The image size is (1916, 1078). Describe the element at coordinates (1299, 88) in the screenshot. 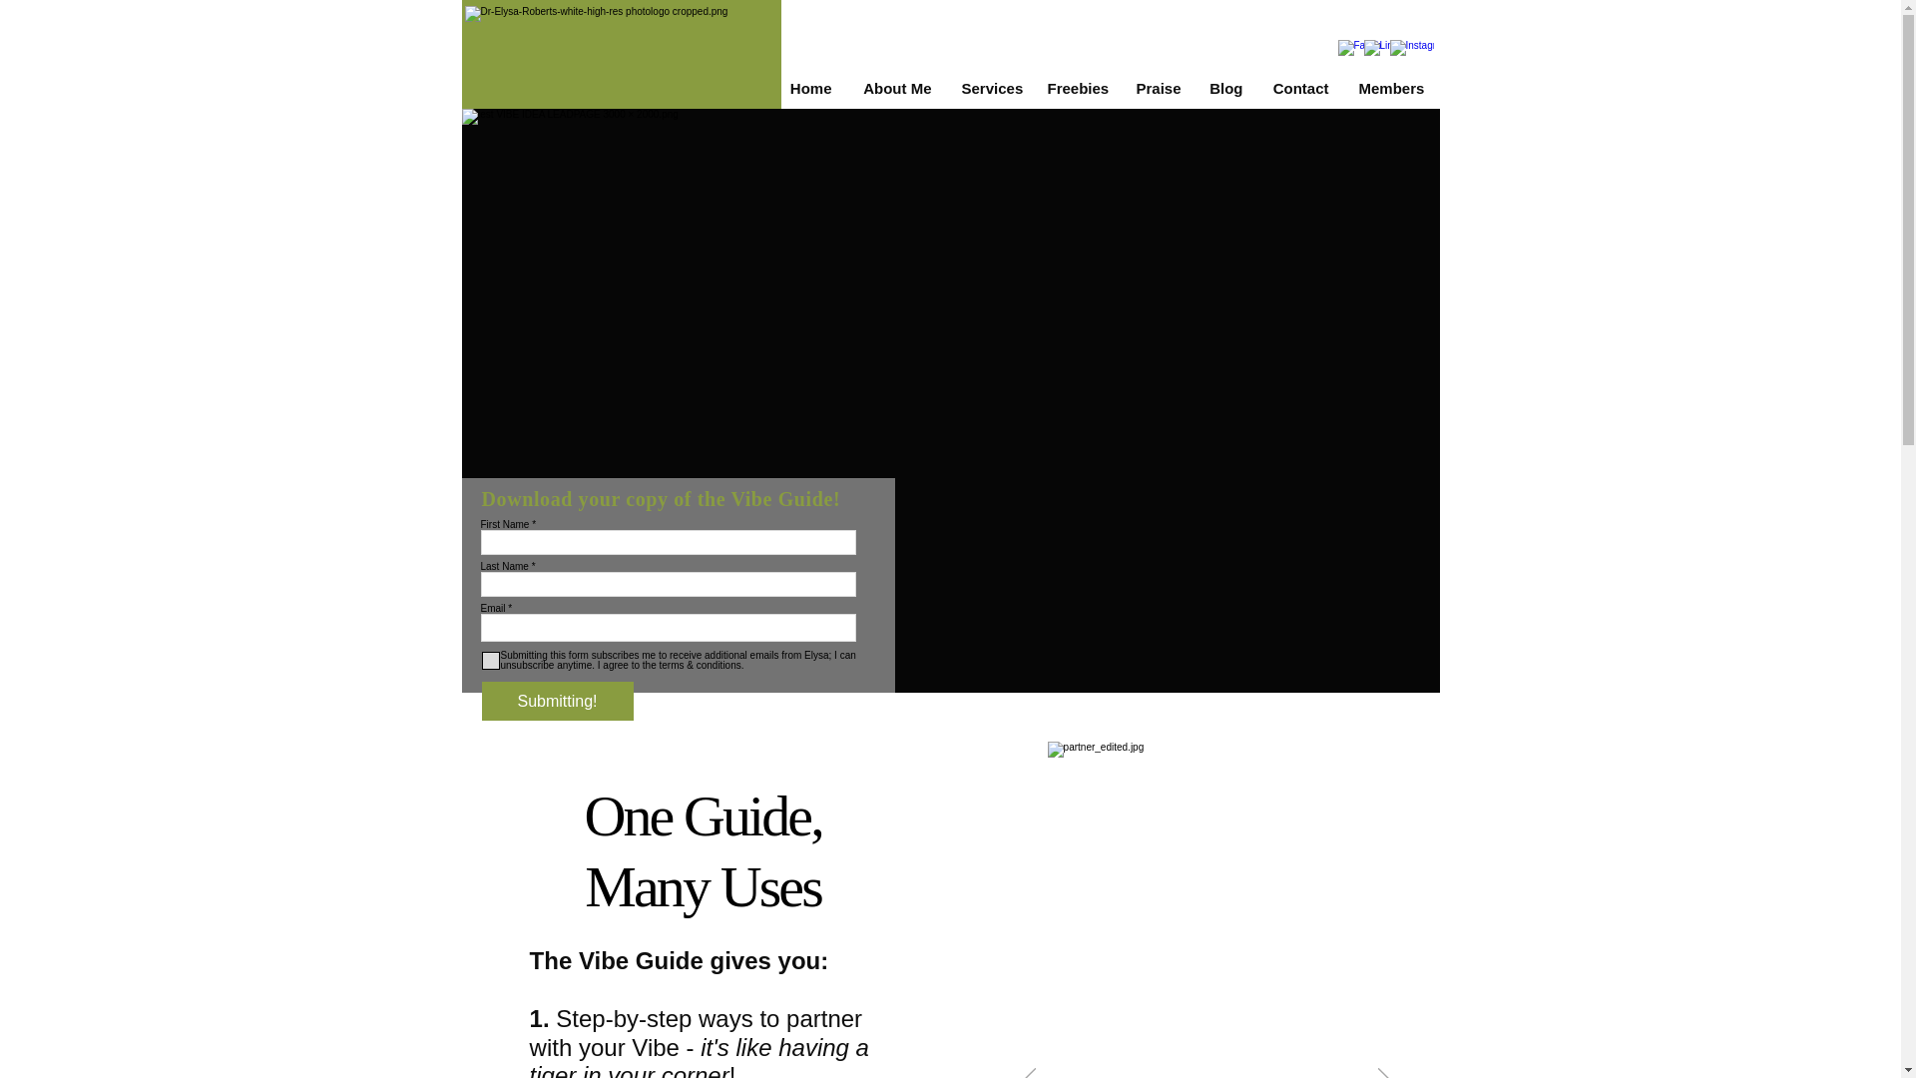

I see `Contact` at that location.